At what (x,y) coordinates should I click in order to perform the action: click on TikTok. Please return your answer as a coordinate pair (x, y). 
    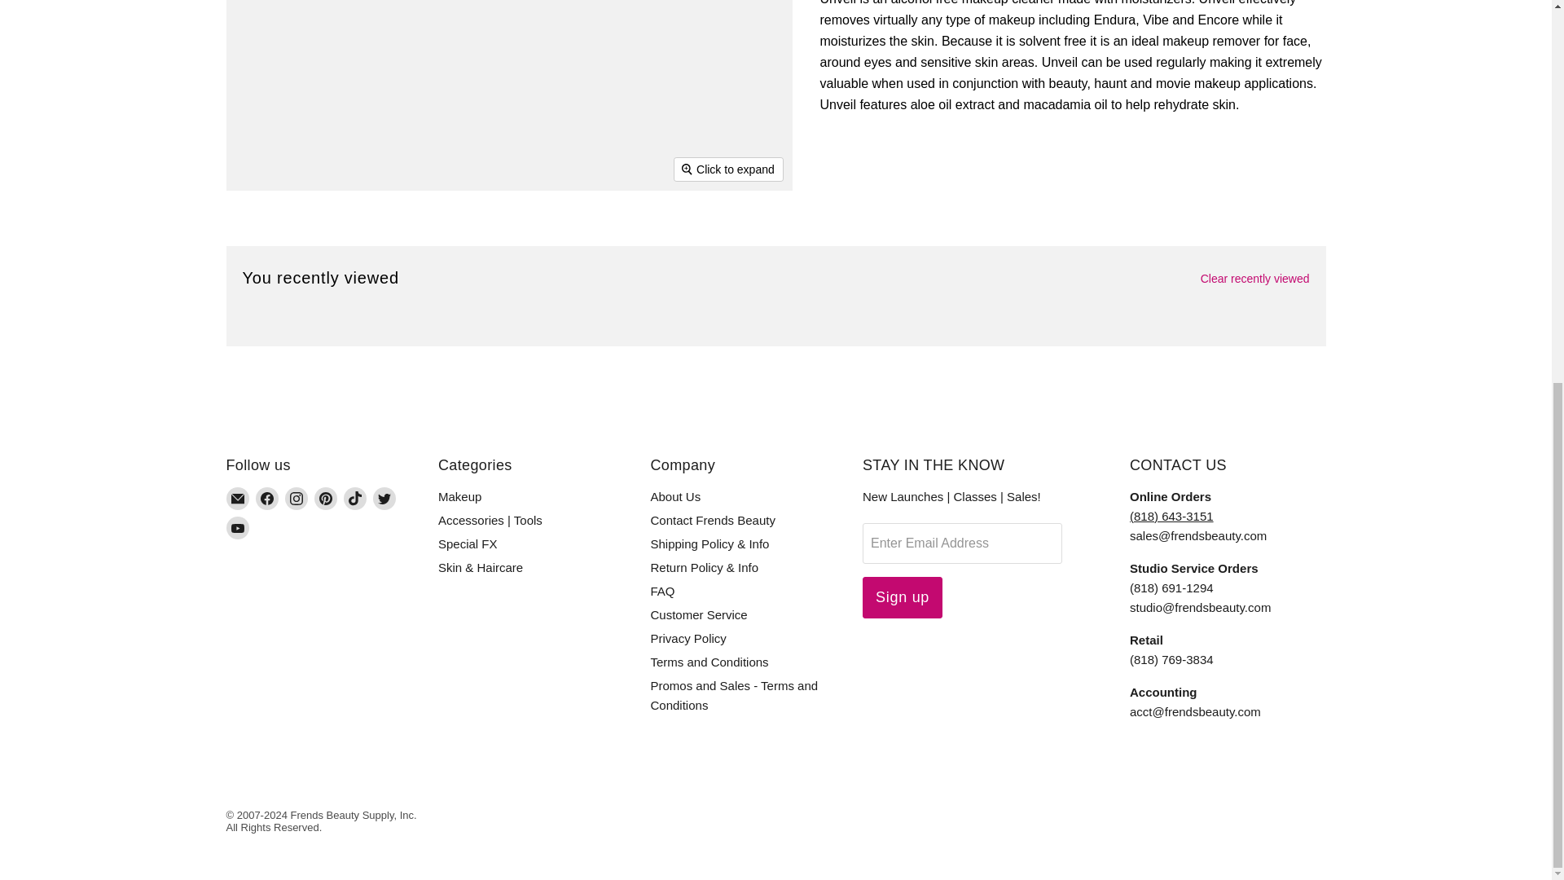
    Looking at the image, I should click on (355, 499).